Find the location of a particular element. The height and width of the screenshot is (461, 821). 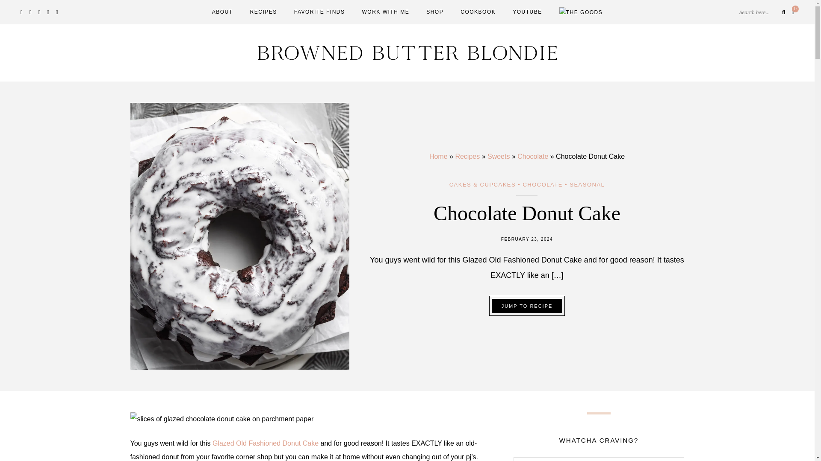

FAVORITE FINDS is located at coordinates (319, 12).